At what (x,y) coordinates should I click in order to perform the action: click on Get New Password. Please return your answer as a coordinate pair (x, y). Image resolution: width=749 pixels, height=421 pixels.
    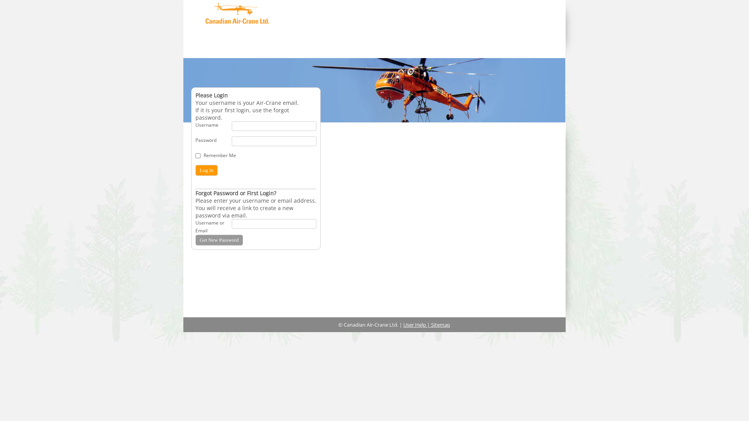
    Looking at the image, I should click on (219, 240).